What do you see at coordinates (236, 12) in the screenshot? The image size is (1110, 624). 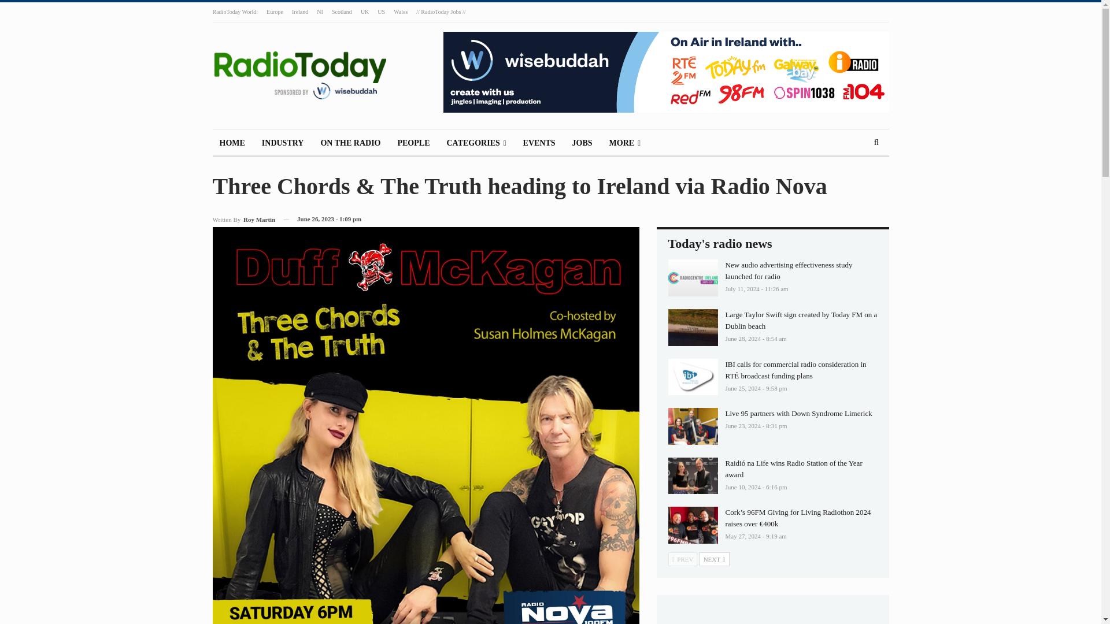 I see `RadioToday World:` at bounding box center [236, 12].